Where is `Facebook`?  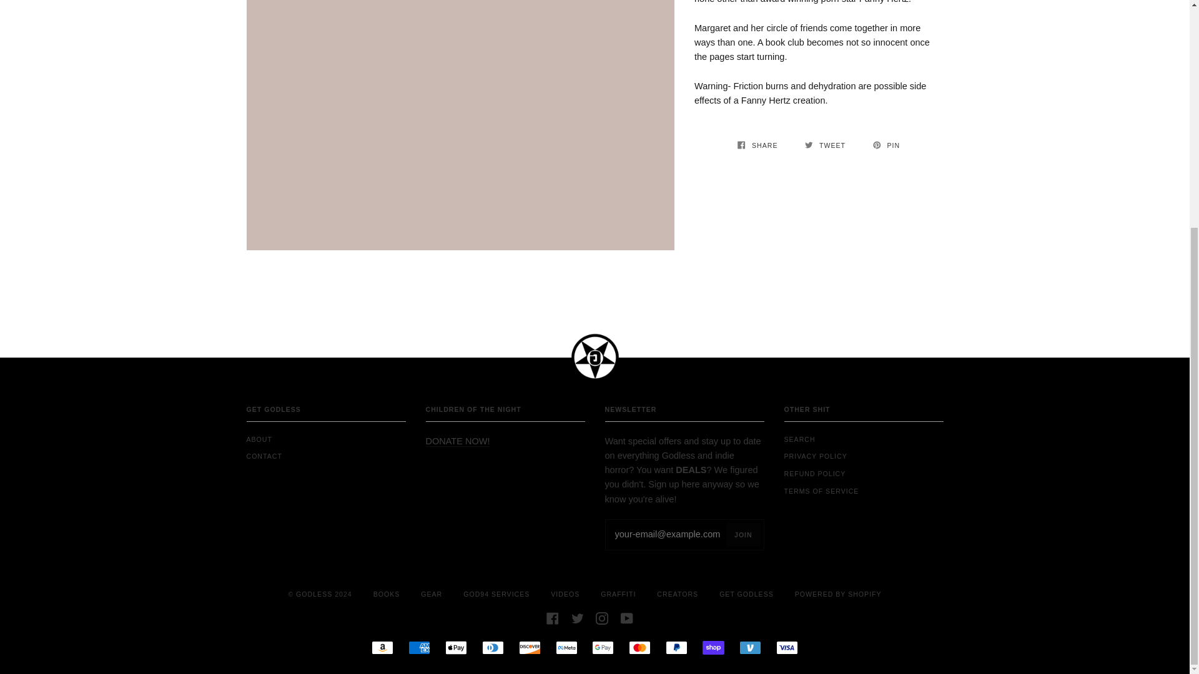
Facebook is located at coordinates (552, 617).